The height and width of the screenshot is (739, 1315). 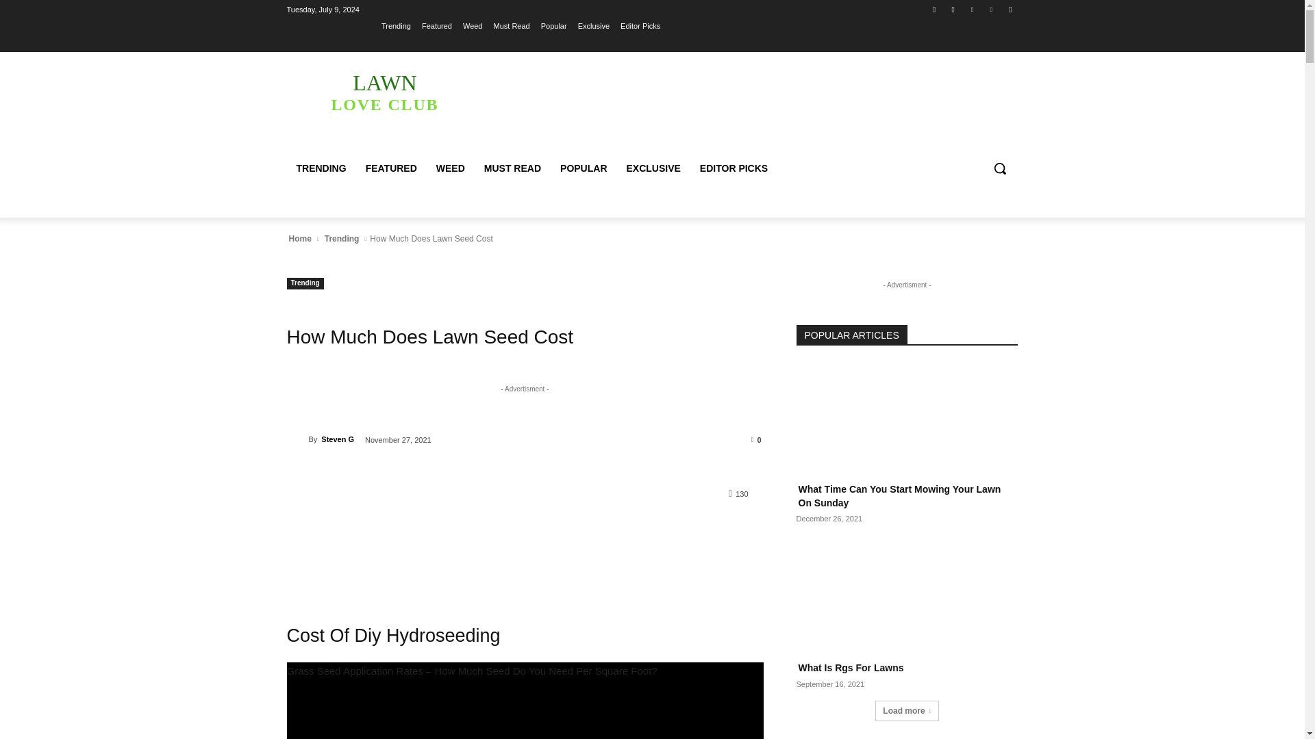 What do you see at coordinates (391, 168) in the screenshot?
I see `FEATURED` at bounding box center [391, 168].